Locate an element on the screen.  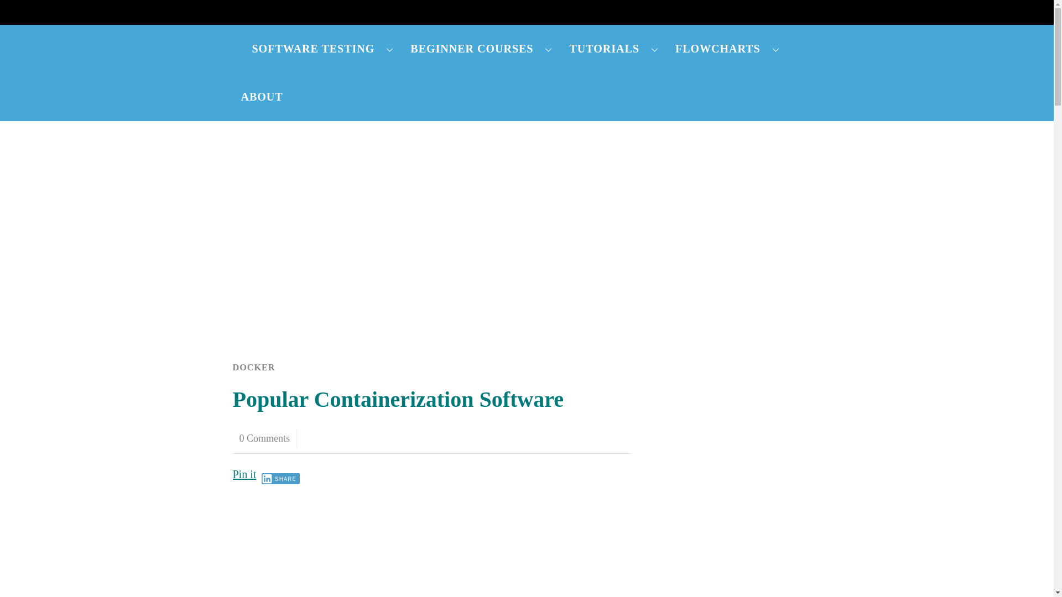
BEGINNER COURSES is located at coordinates (481, 49).